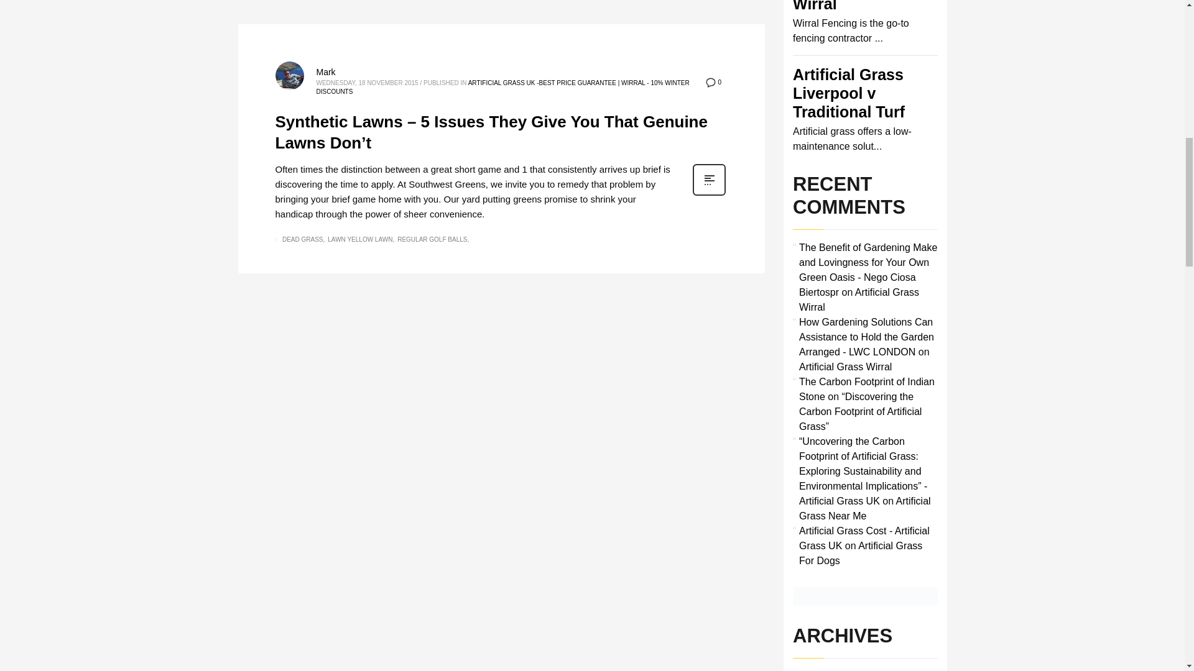 Image resolution: width=1194 pixels, height=671 pixels. Describe the element at coordinates (709, 194) in the screenshot. I see `Read more` at that location.